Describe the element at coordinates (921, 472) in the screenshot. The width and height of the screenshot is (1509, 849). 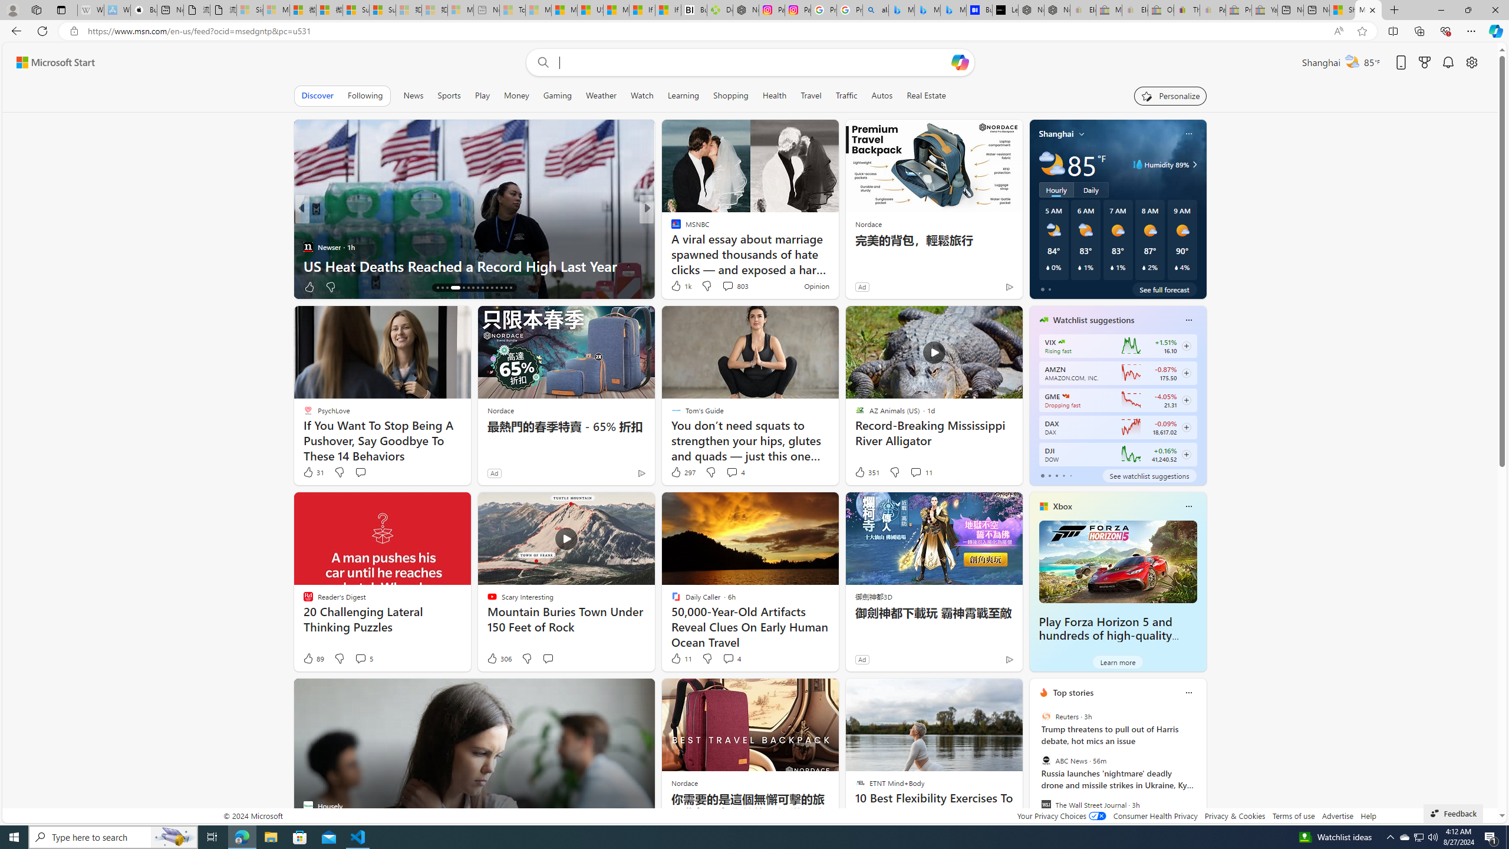
I see `View comments 11 Comment` at that location.